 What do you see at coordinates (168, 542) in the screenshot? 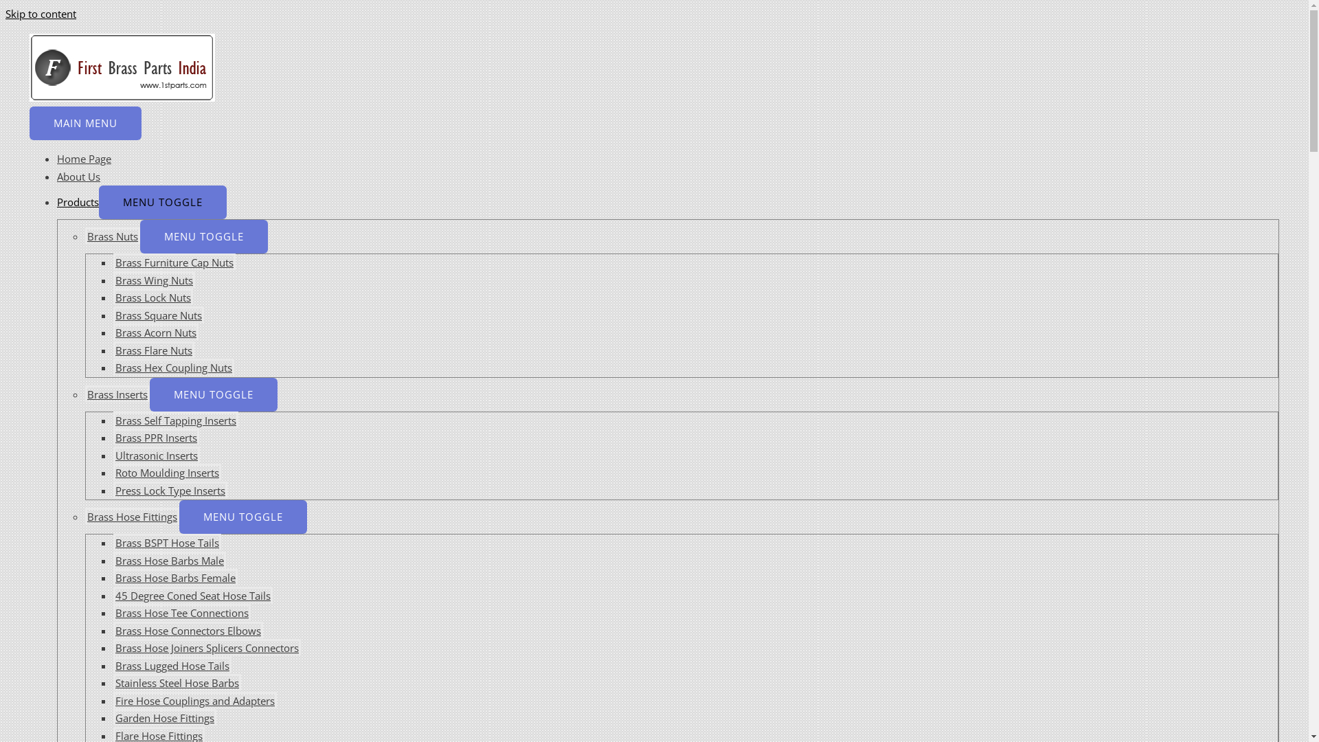
I see `Brass BSPT Hose Tails` at bounding box center [168, 542].